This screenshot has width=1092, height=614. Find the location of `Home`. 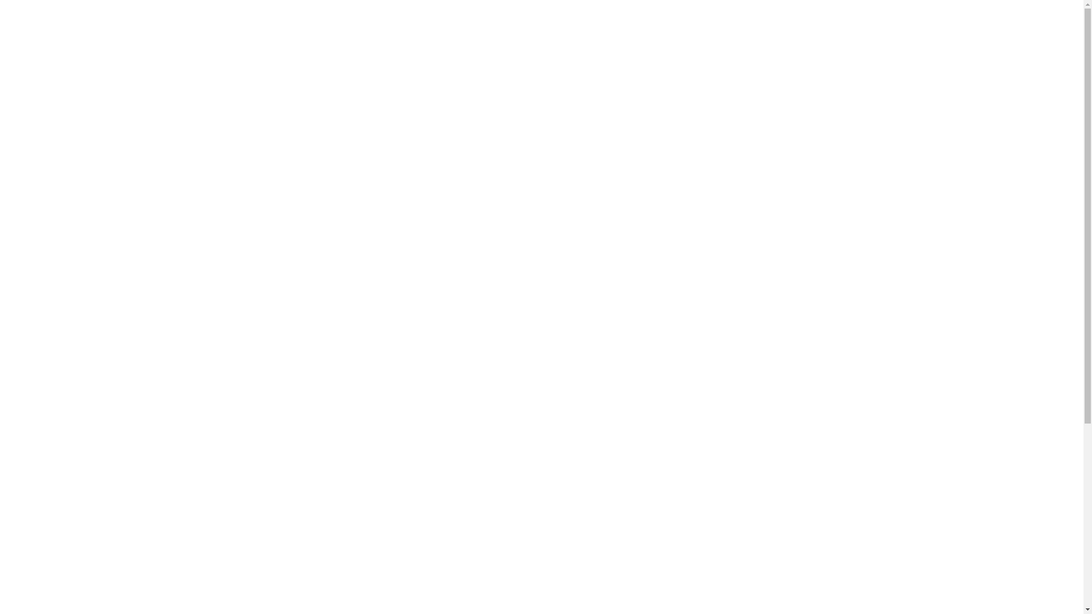

Home is located at coordinates (10, 6).